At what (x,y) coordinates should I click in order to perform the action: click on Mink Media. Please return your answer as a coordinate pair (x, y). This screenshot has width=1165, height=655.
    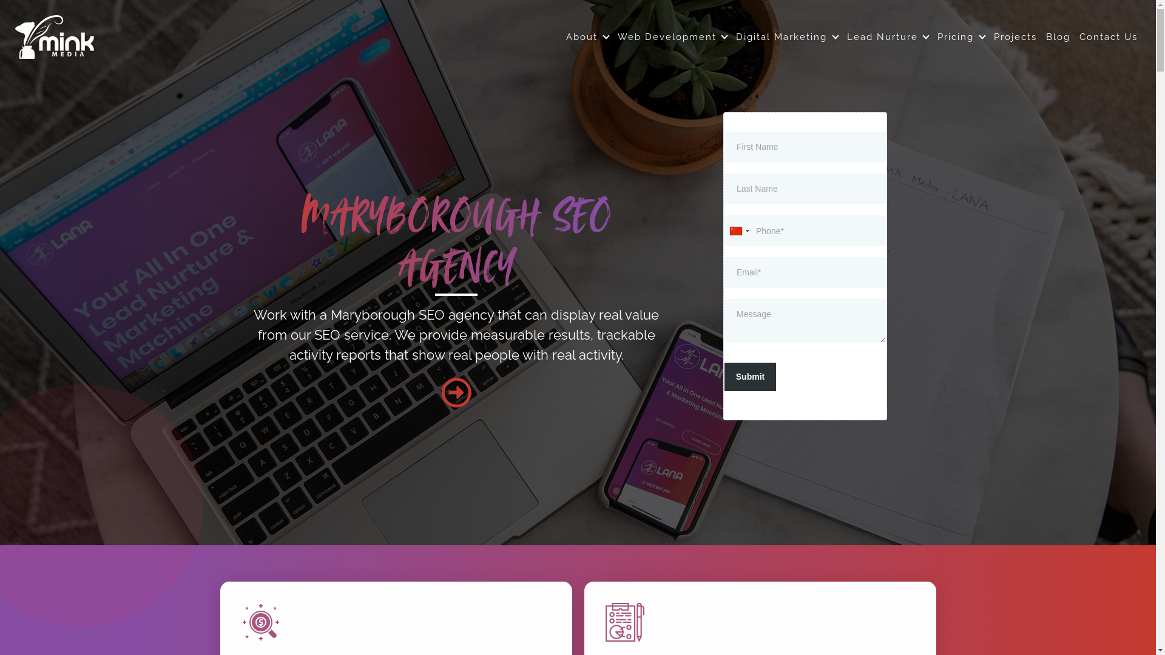
    Looking at the image, I should click on (55, 37).